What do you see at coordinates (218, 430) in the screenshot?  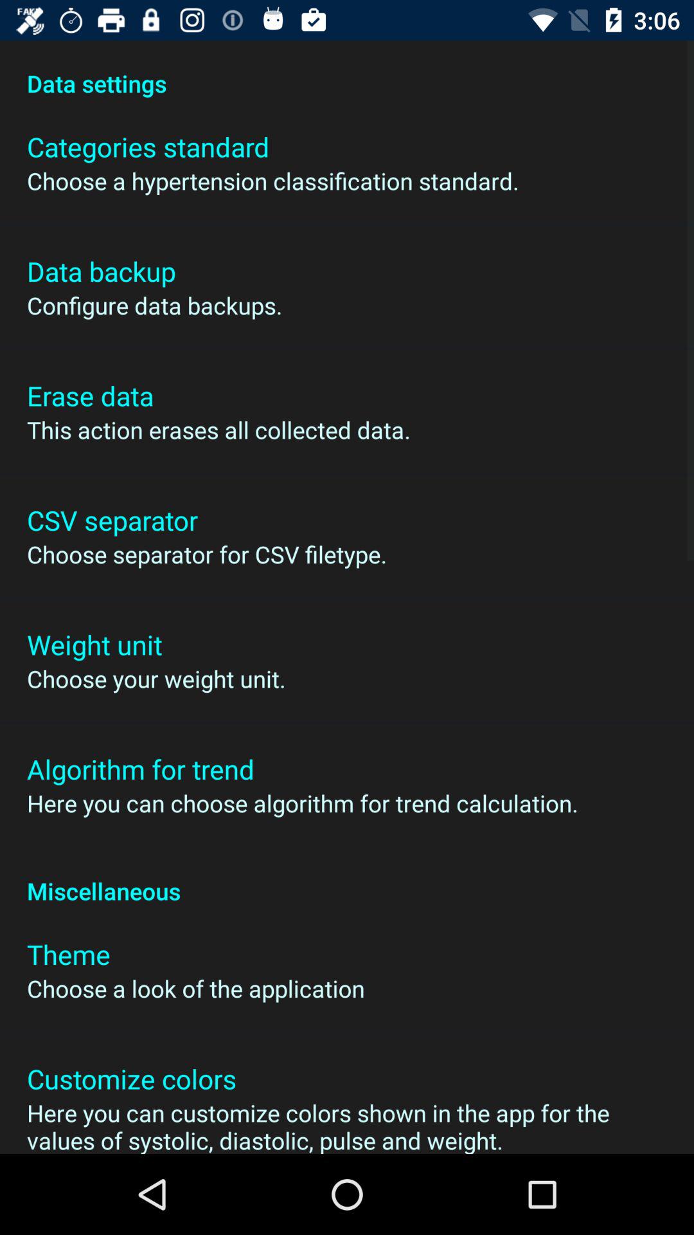 I see `choose icon above the csv separator app` at bounding box center [218, 430].